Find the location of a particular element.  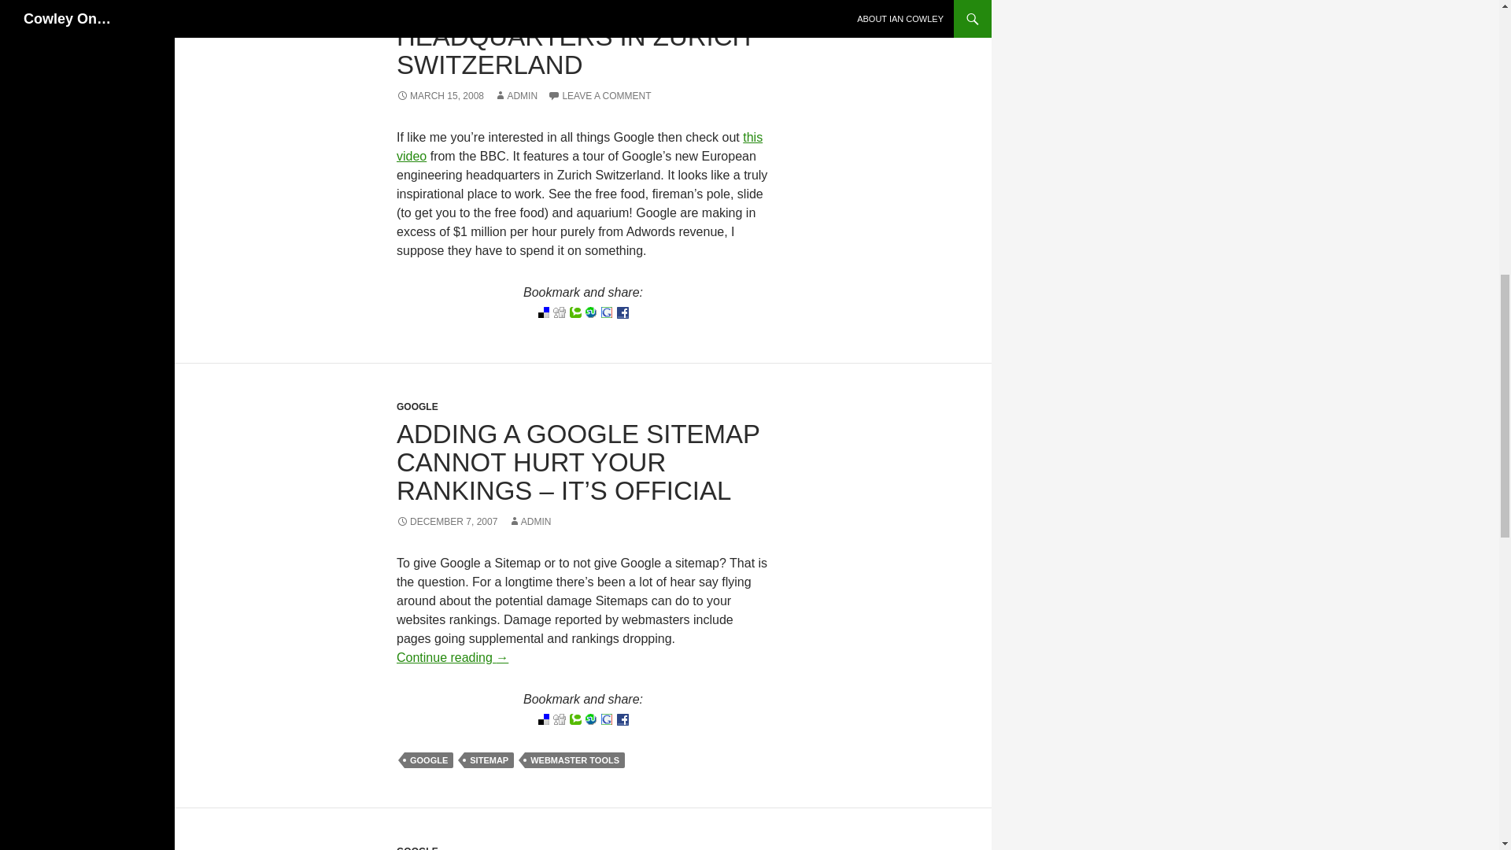

LEAVE A COMMENT is located at coordinates (599, 95).